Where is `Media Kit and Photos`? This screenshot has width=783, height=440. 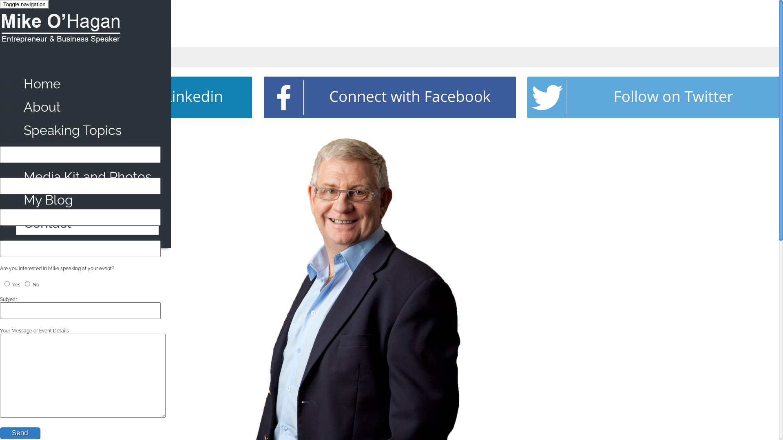
Media Kit and Photos is located at coordinates (87, 177).